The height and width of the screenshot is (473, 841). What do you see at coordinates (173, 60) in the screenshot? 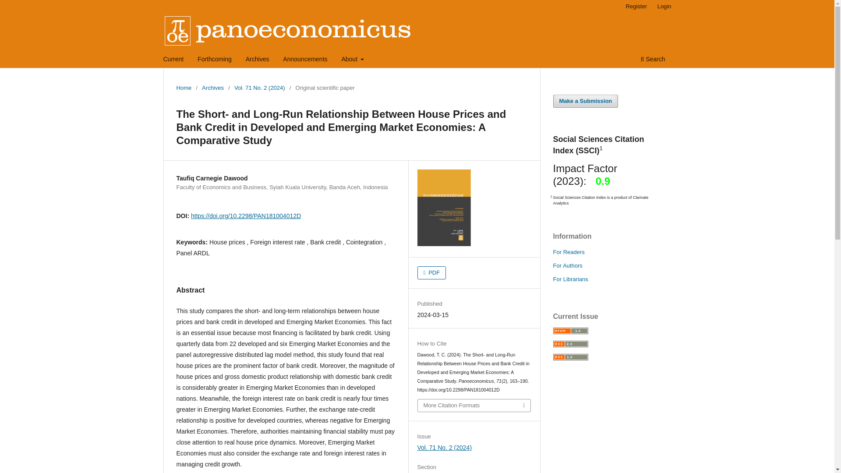
I see `Current` at bounding box center [173, 60].